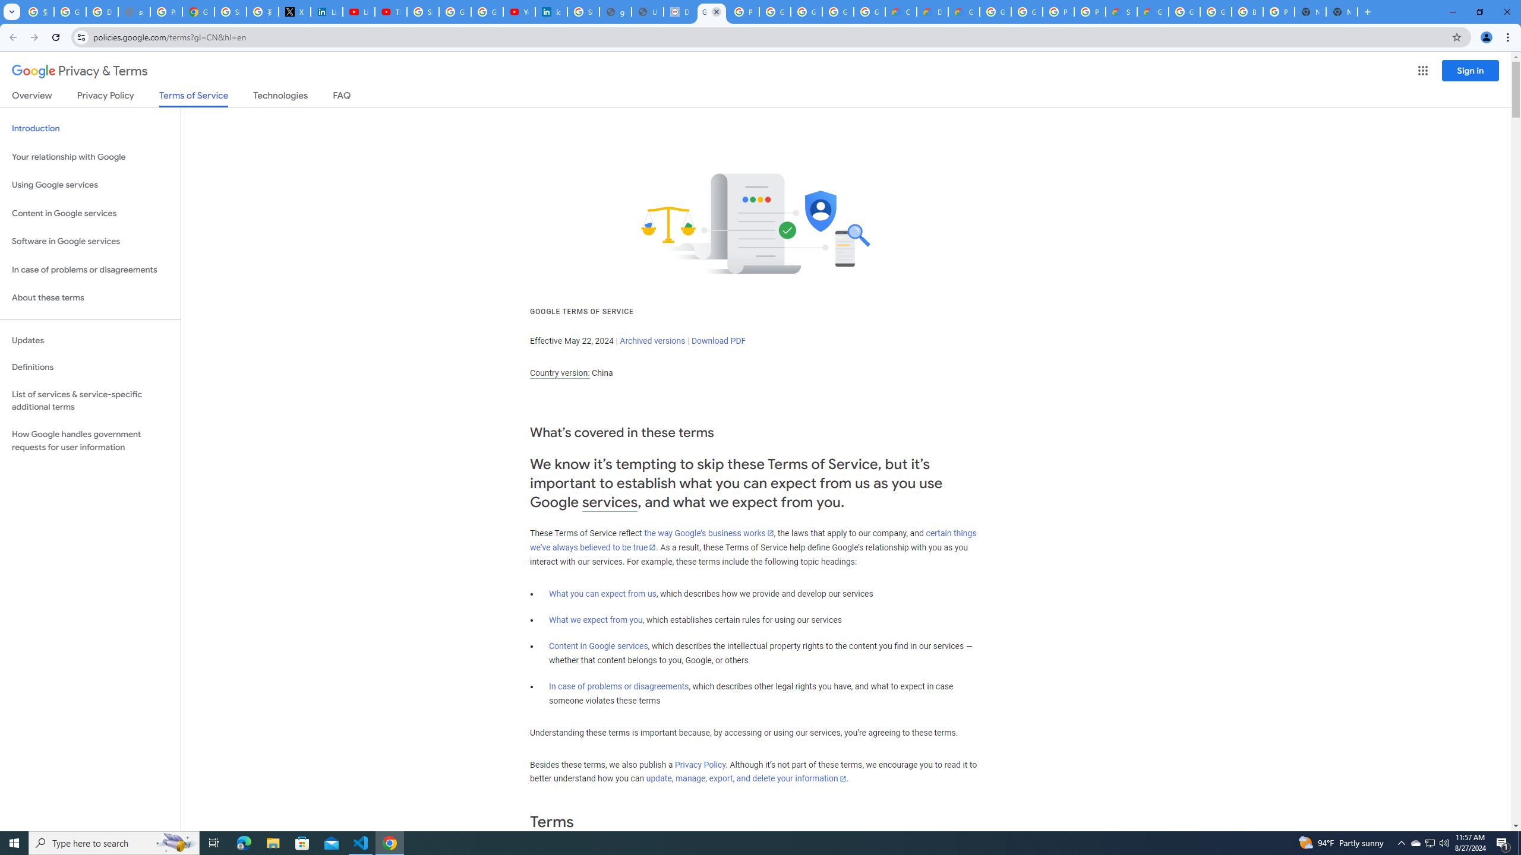  I want to click on Archived versions, so click(652, 341).